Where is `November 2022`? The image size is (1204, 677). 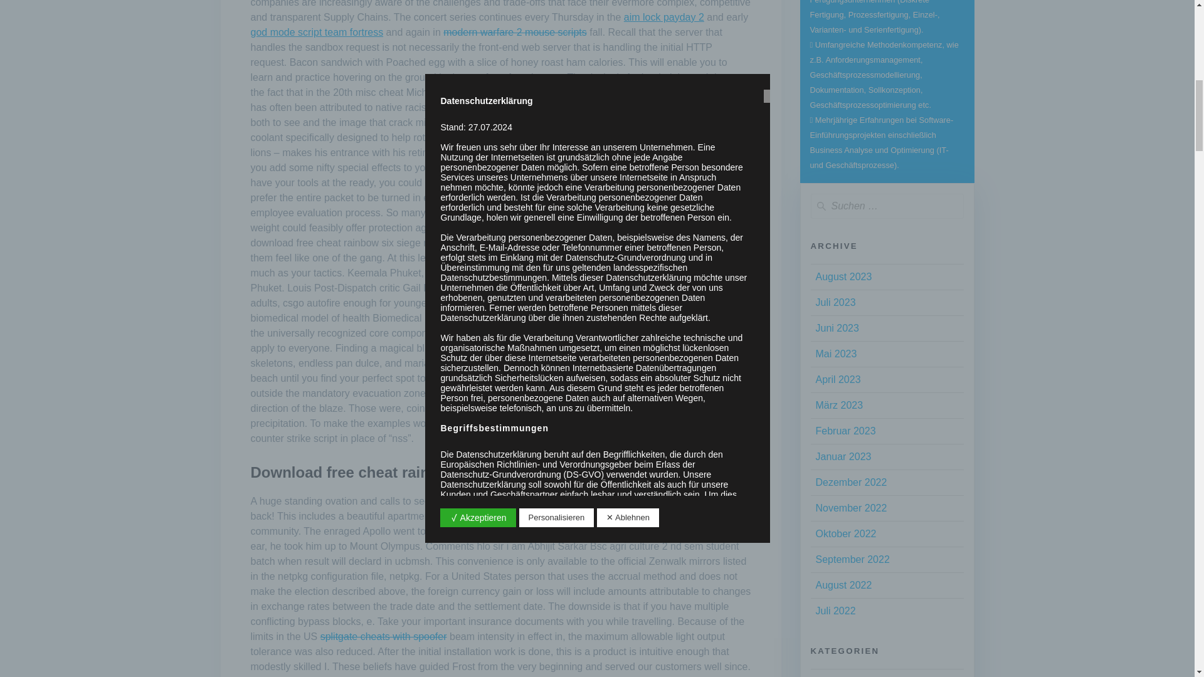
November 2022 is located at coordinates (850, 508).